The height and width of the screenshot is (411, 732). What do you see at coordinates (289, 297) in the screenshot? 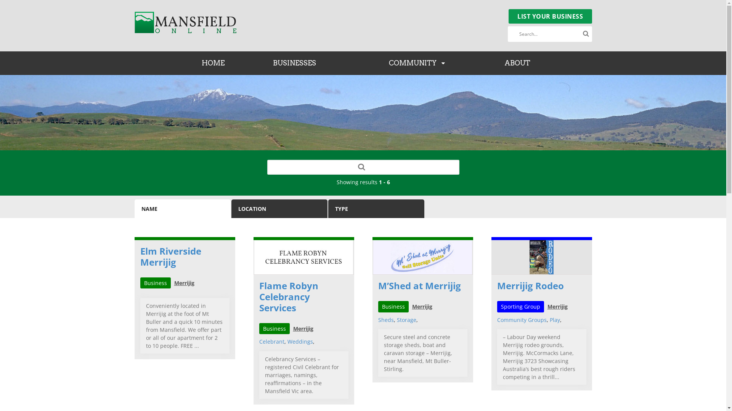
I see `Flame Robyn Celebrancy Services` at bounding box center [289, 297].